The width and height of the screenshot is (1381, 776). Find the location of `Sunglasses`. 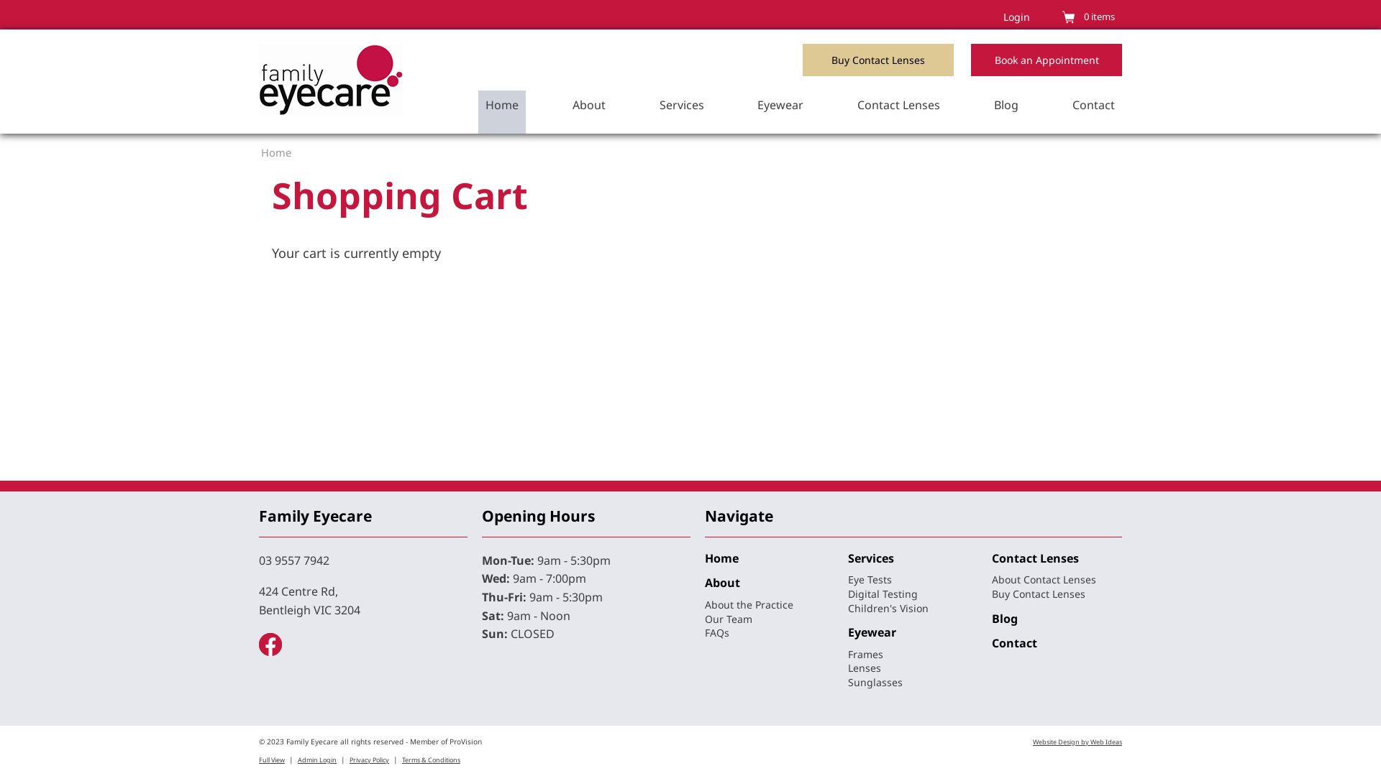

Sunglasses is located at coordinates (875, 683).